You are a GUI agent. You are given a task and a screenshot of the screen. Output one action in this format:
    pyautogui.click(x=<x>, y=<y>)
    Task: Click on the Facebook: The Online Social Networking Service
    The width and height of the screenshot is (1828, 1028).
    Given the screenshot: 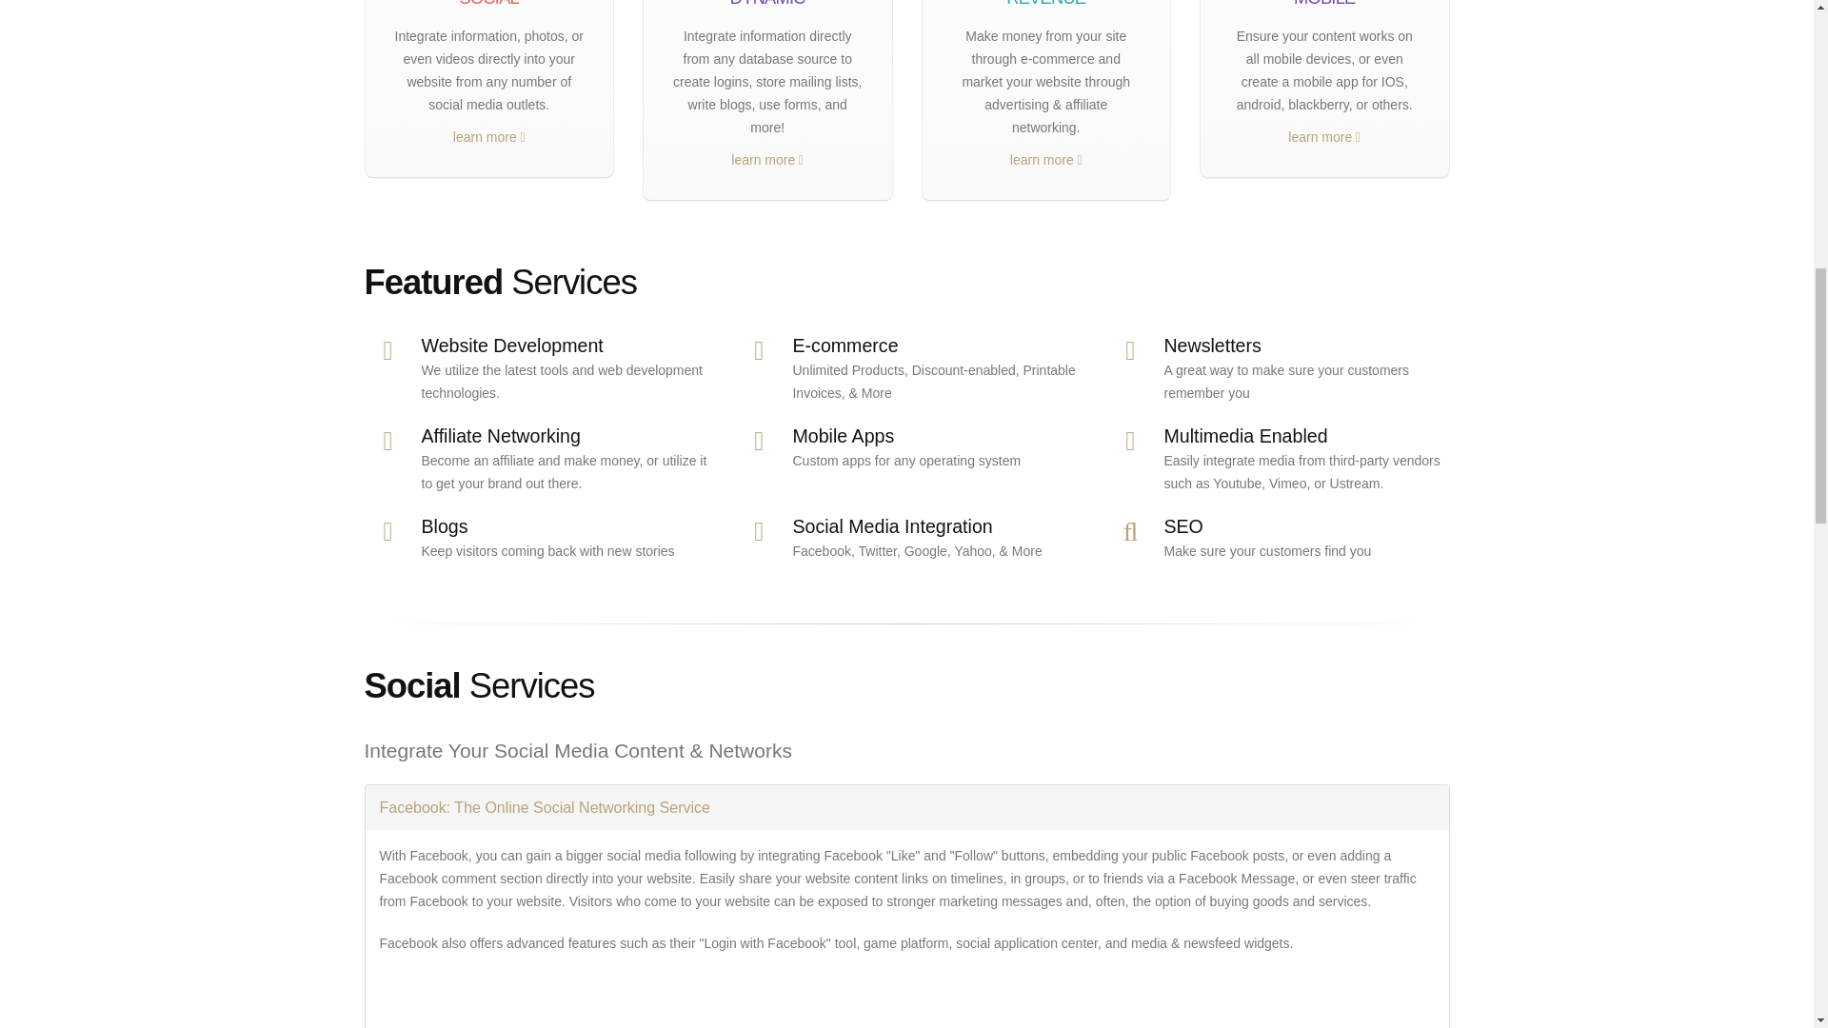 What is the action you would take?
    pyautogui.click(x=907, y=807)
    